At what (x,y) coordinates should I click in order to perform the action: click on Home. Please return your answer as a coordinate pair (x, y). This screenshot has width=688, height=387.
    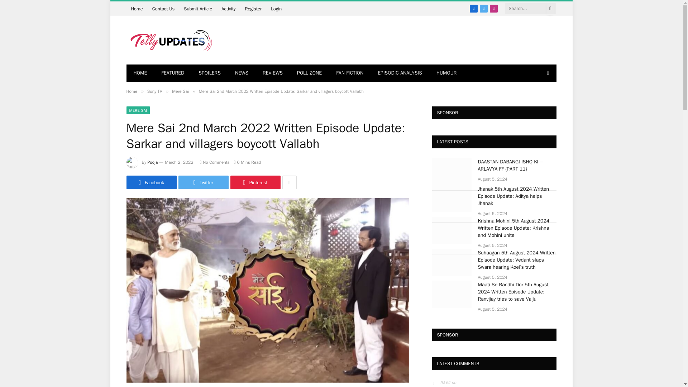
    Looking at the image, I should click on (131, 91).